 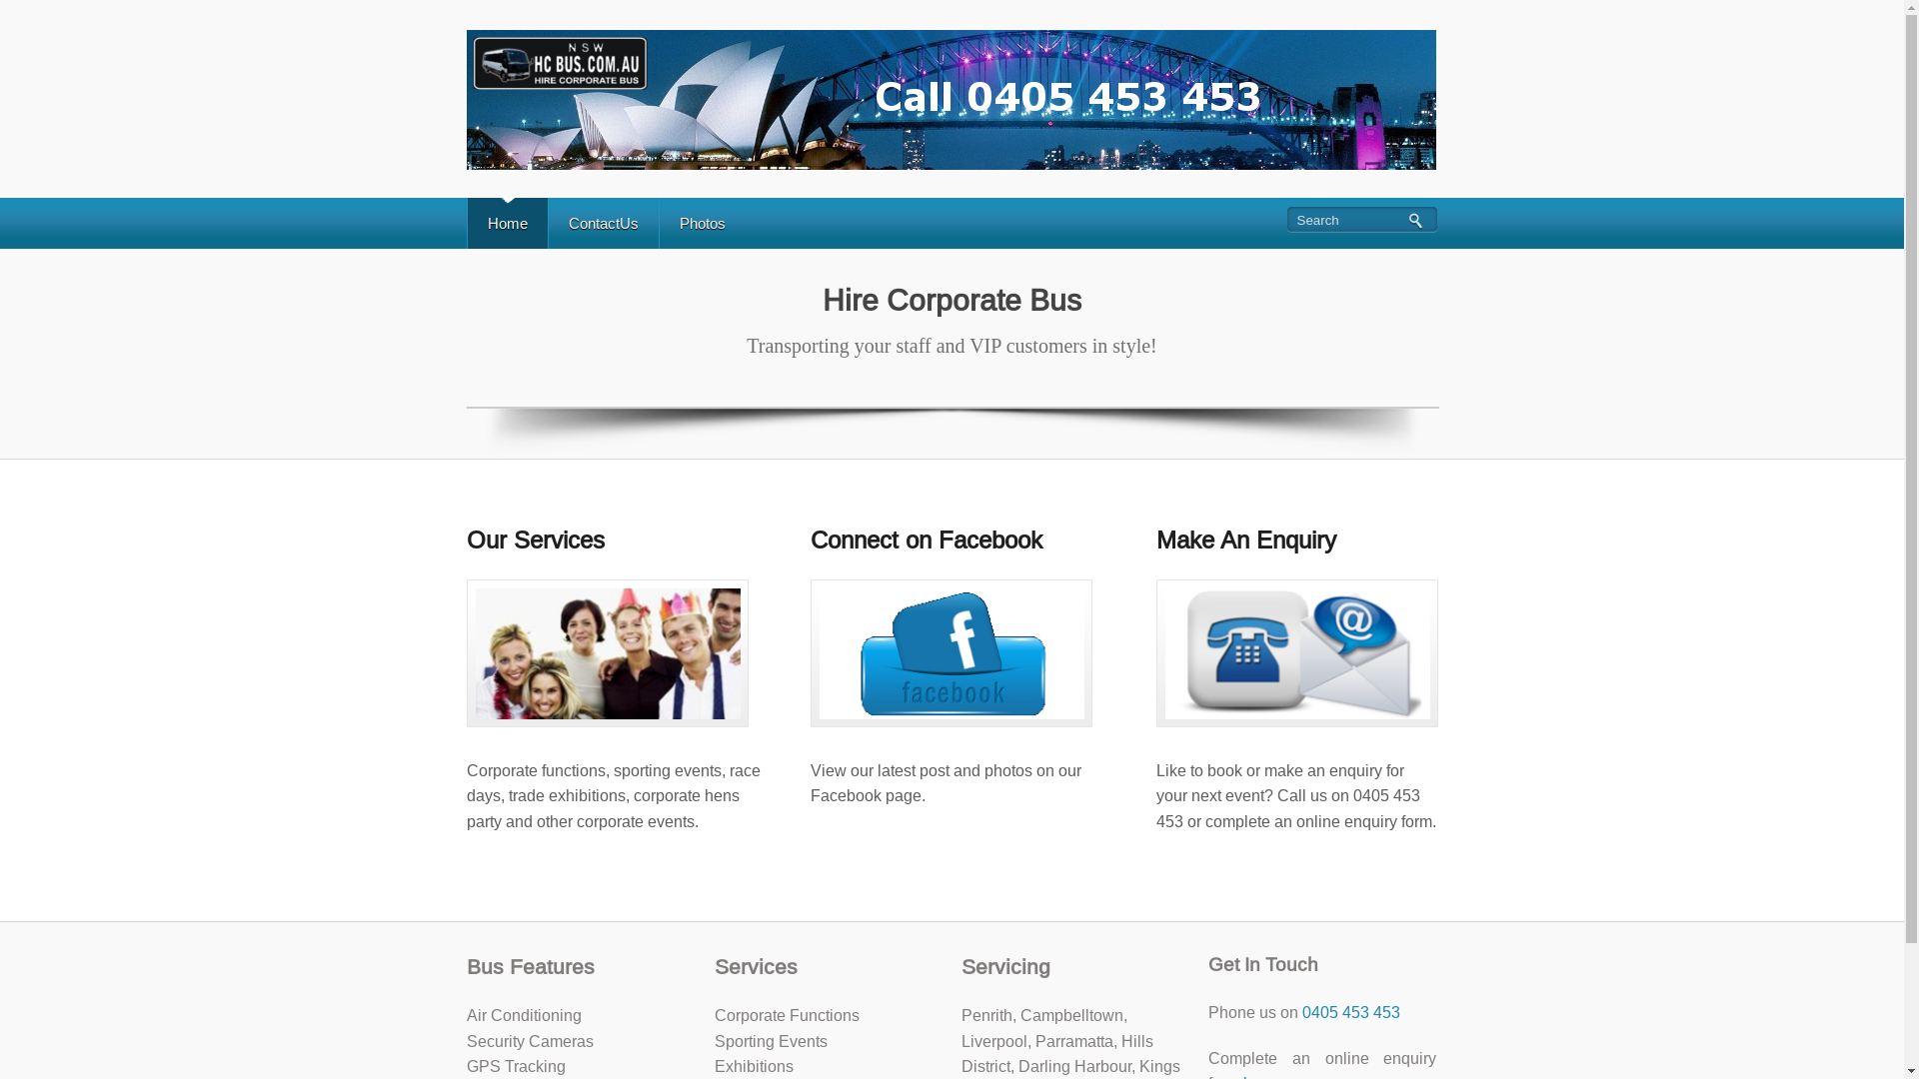 I want to click on Connect on Facebook, so click(x=927, y=539).